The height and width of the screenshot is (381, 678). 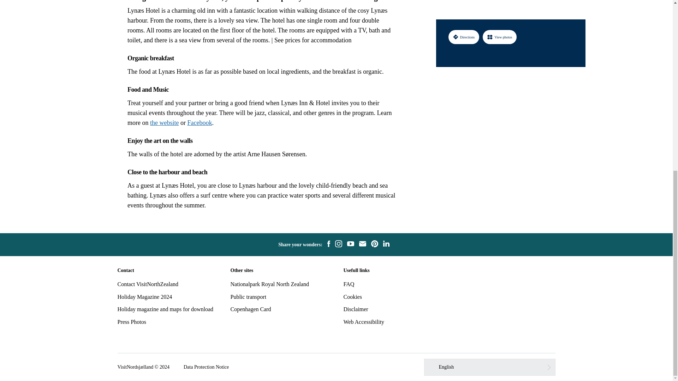 I want to click on the website, so click(x=164, y=123).